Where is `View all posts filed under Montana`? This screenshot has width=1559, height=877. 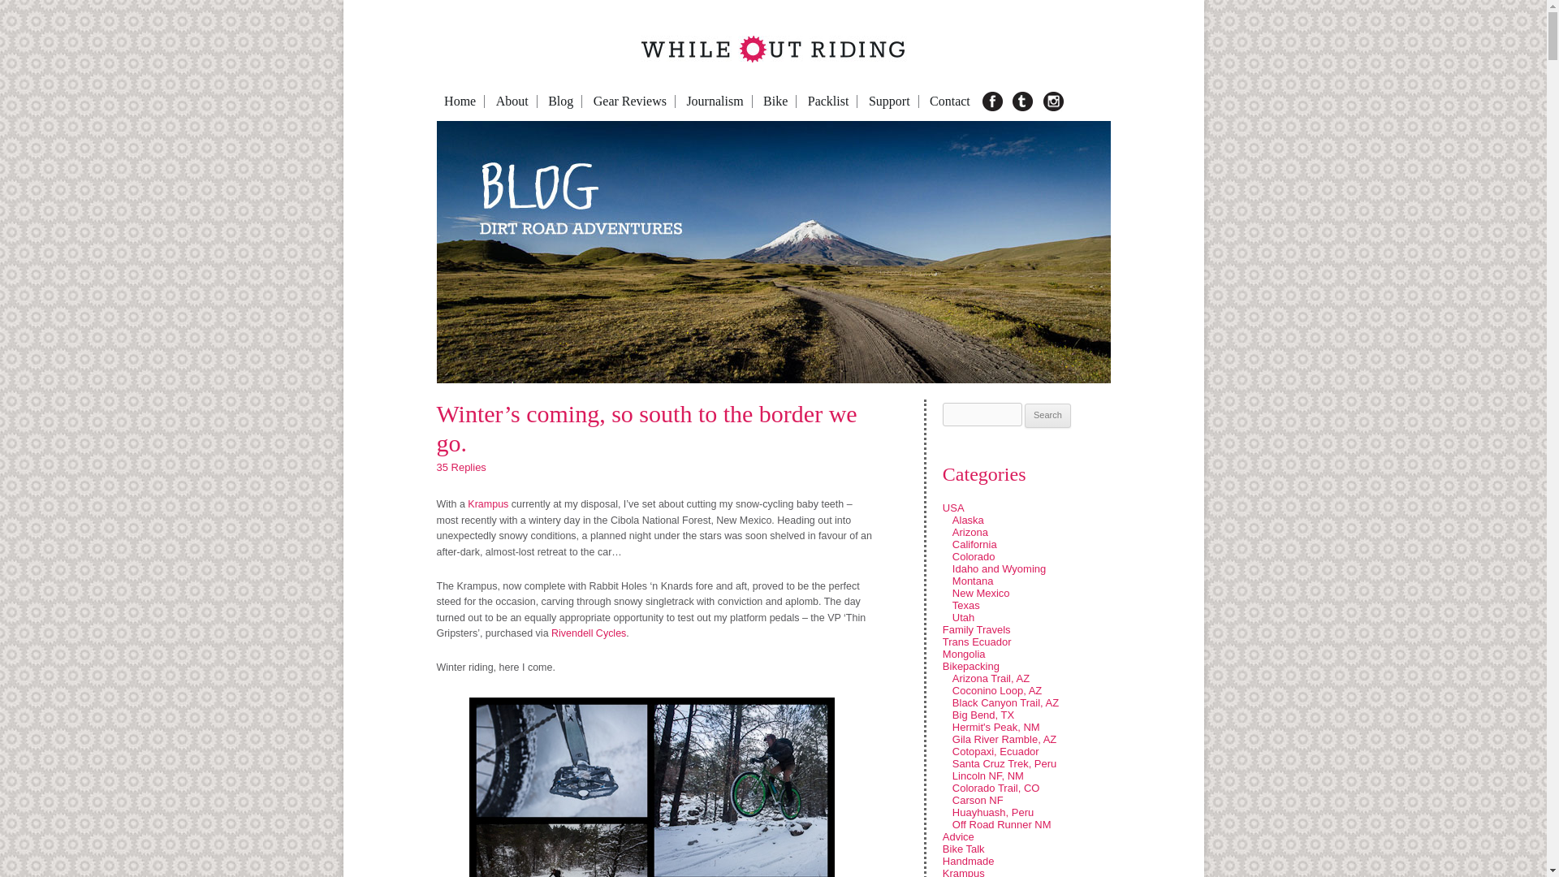
View all posts filed under Montana is located at coordinates (973, 581).